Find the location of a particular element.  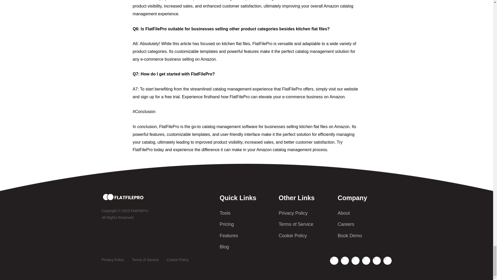

Tools is located at coordinates (246, 213).